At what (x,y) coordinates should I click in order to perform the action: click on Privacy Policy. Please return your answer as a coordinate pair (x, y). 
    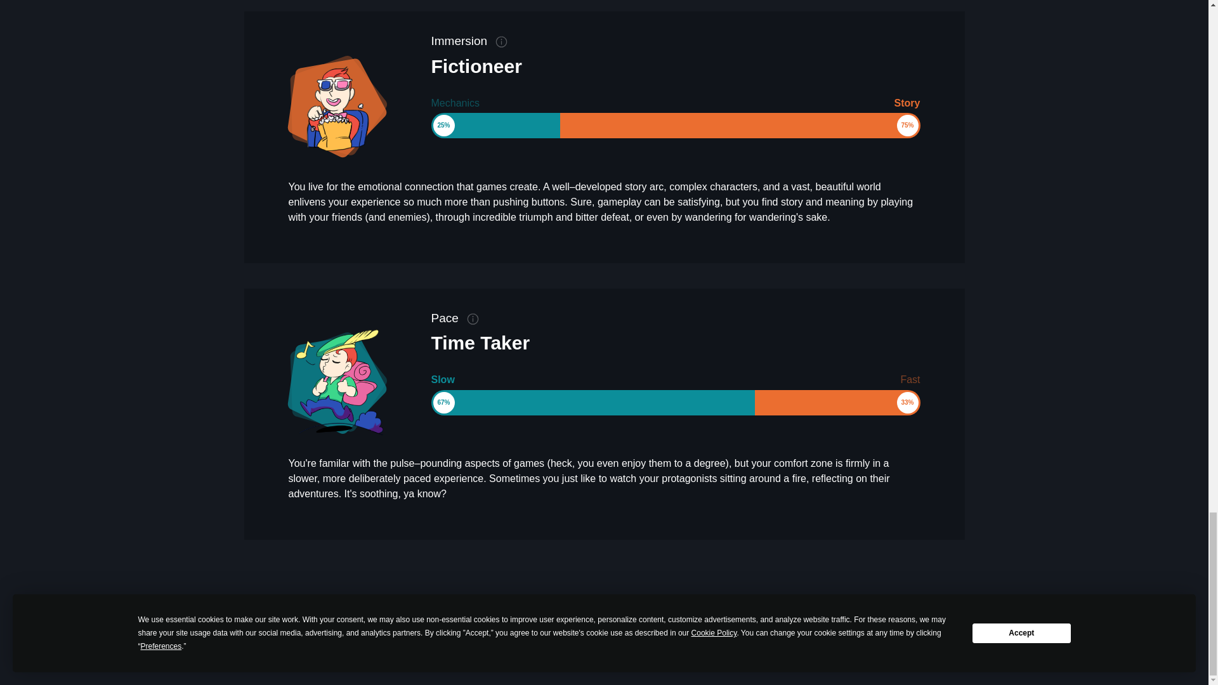
    Looking at the image, I should click on (586, 634).